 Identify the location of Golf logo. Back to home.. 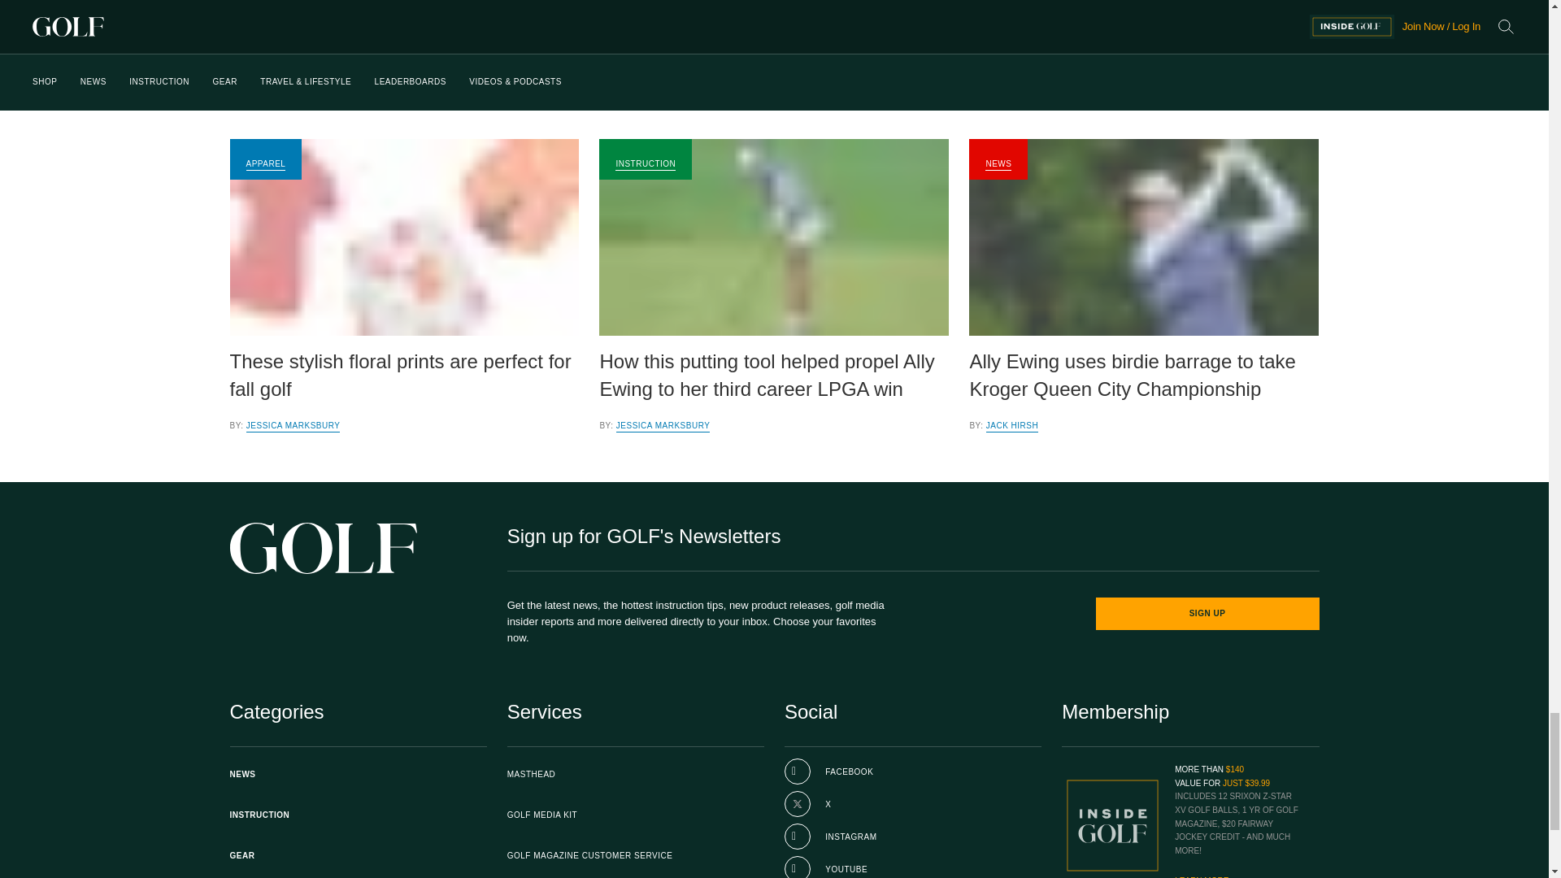
(323, 548).